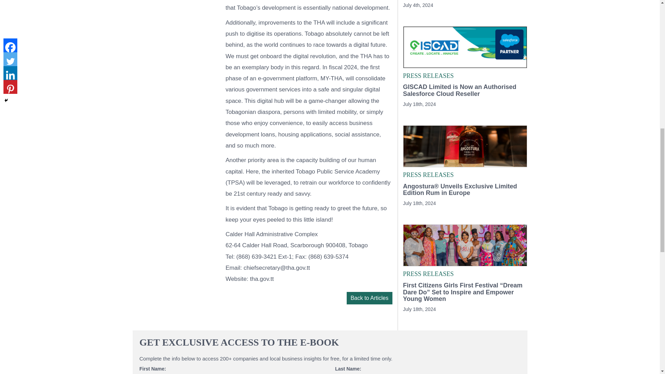 This screenshot has width=665, height=374. Describe the element at coordinates (369, 298) in the screenshot. I see `Back to Articles` at that location.